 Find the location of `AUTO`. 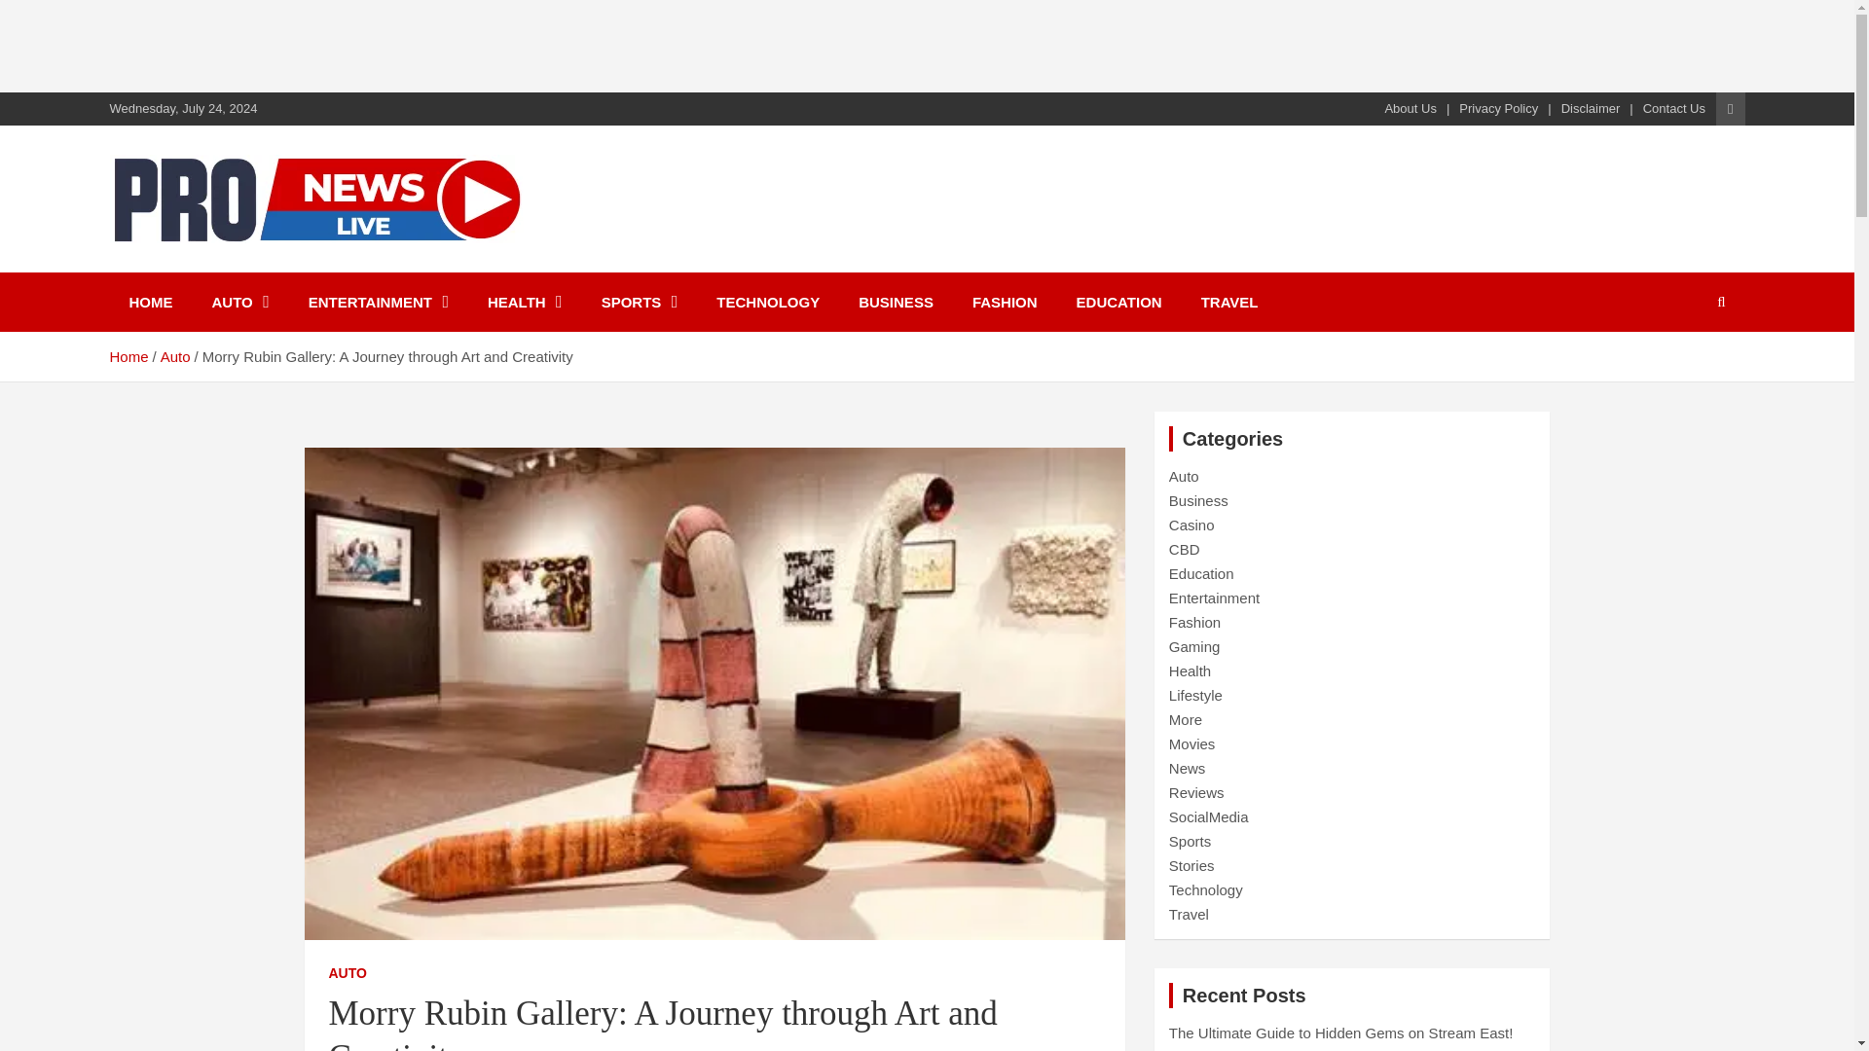

AUTO is located at coordinates (240, 302).